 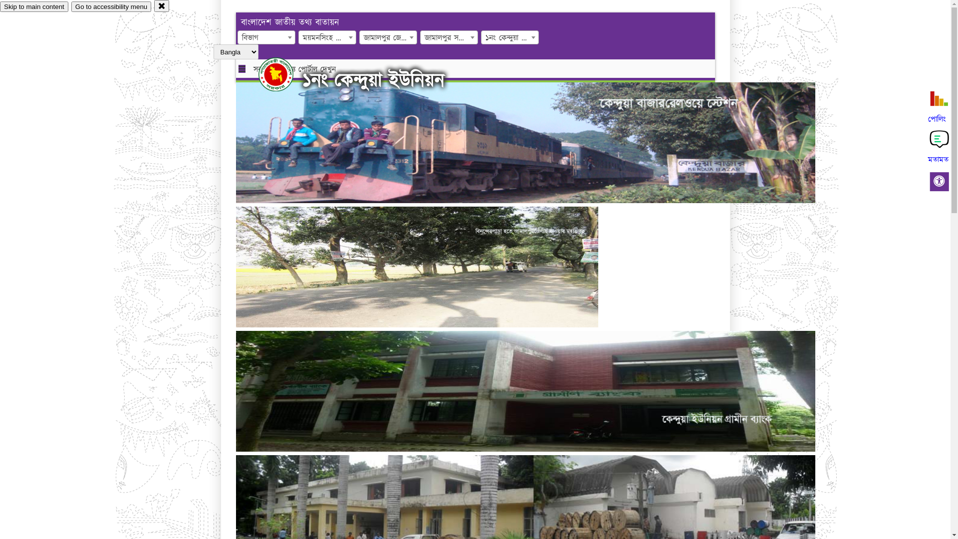 I want to click on Go to accessibility menu, so click(x=111, y=7).